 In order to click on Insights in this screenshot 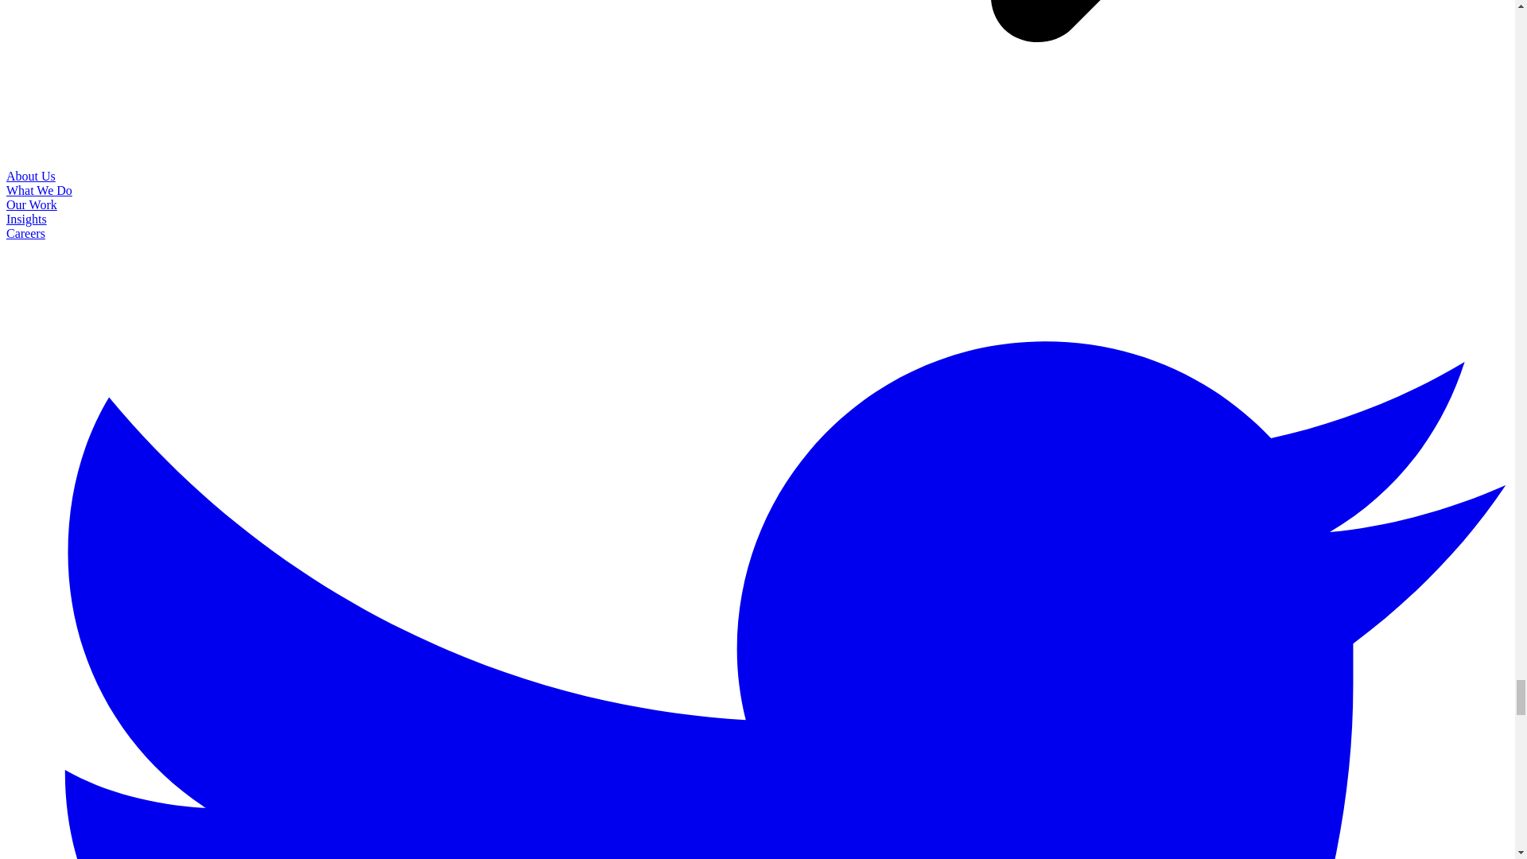, I will do `click(26, 219)`.